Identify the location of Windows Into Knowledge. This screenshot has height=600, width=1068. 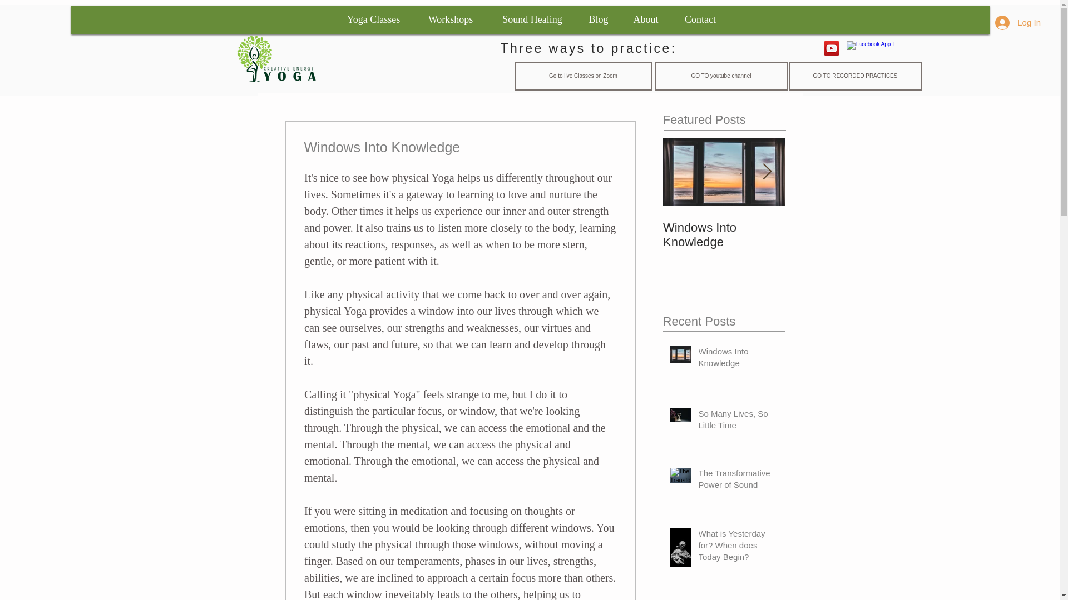
(724, 235).